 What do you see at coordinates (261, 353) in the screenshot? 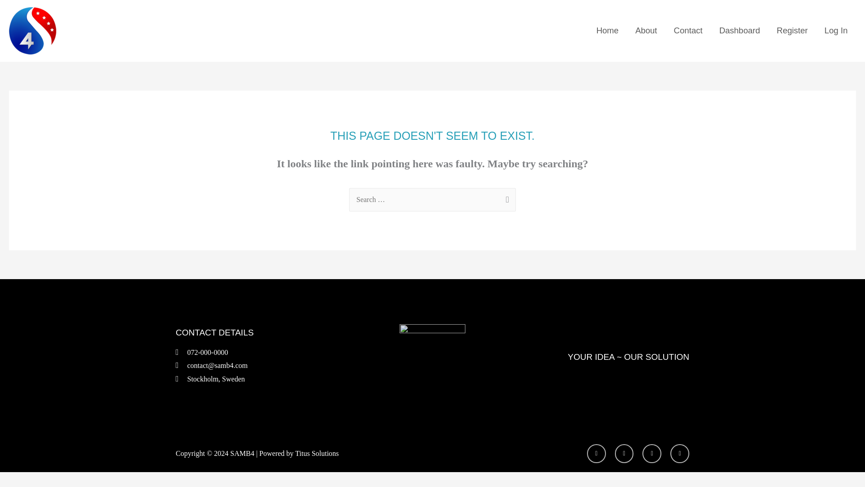
I see `072-000-0000` at bounding box center [261, 353].